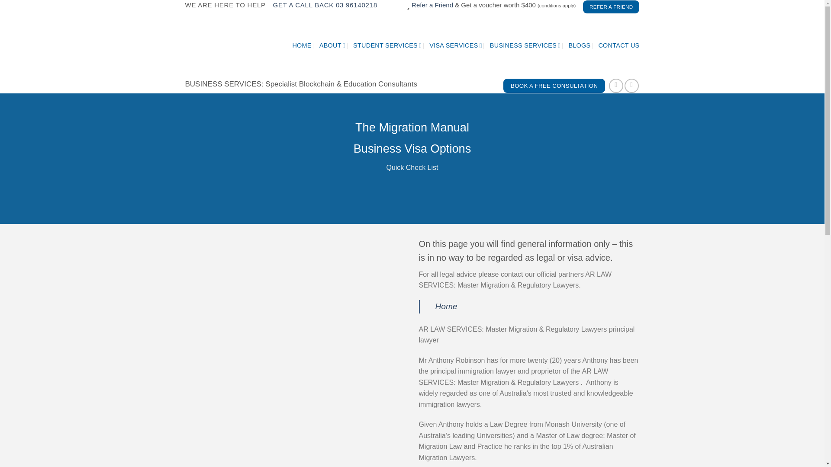 The image size is (831, 467). I want to click on BLOGS, so click(579, 46).